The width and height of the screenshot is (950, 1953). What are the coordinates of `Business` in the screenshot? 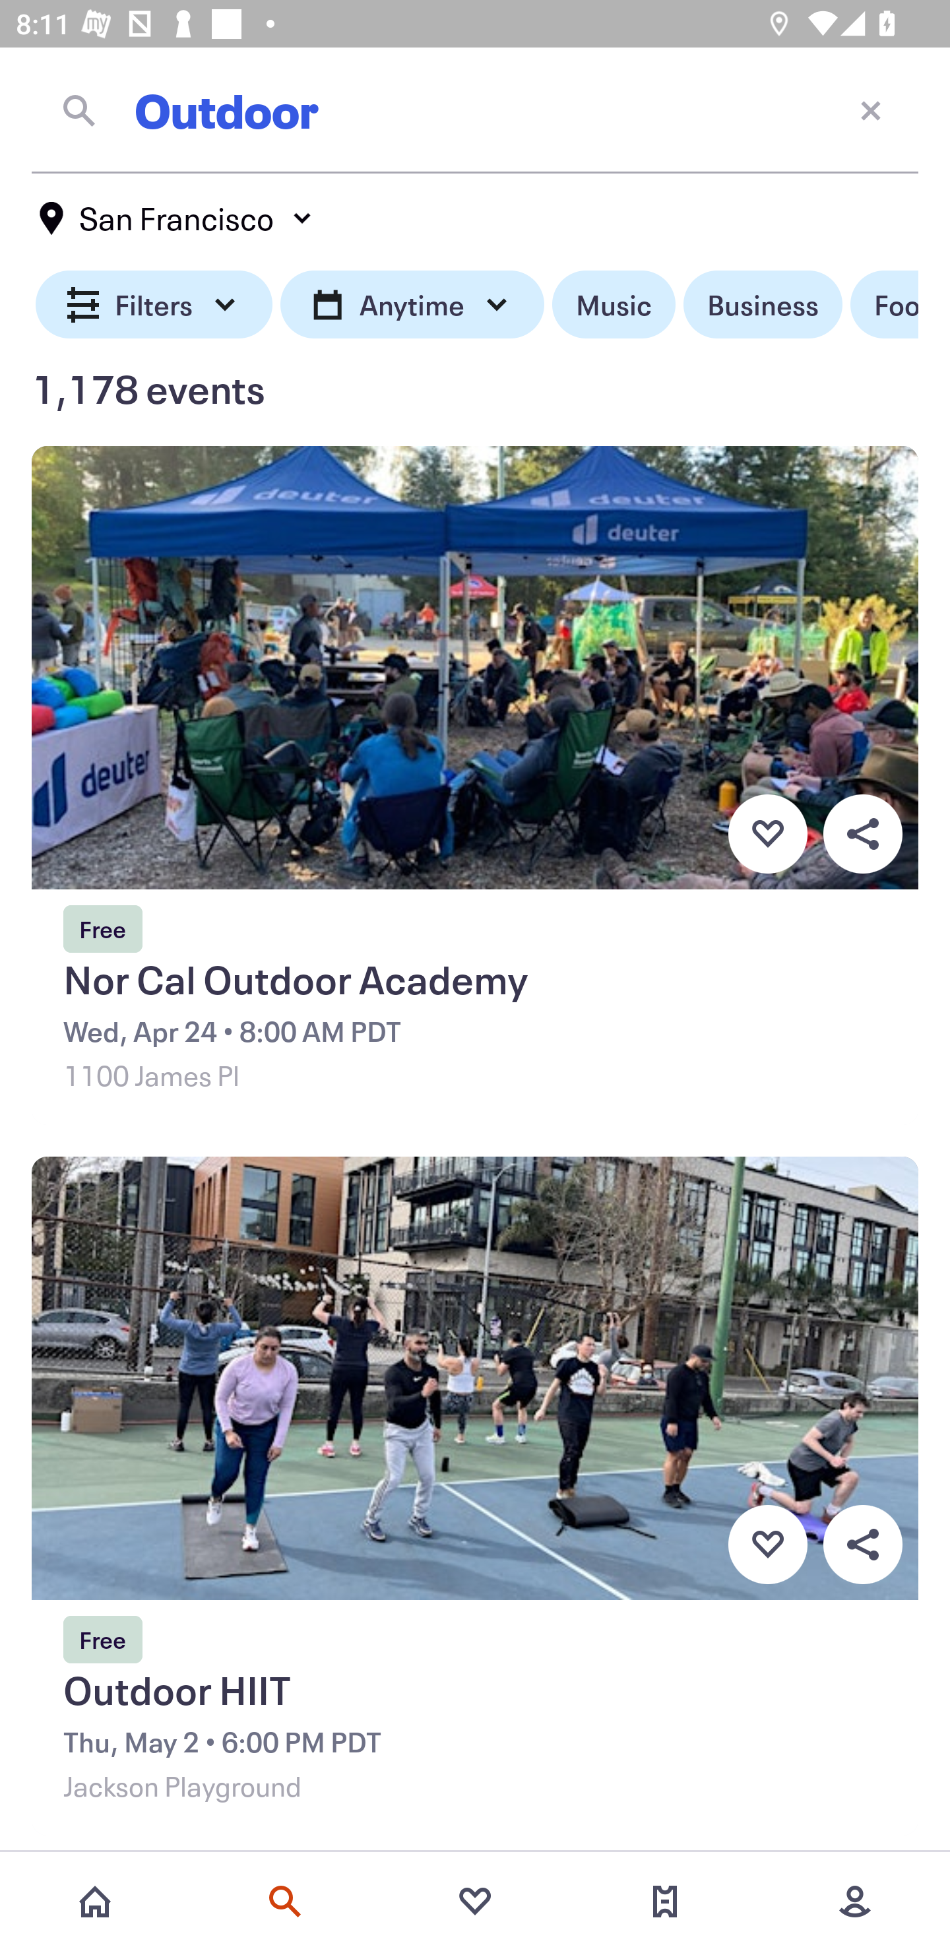 It's located at (763, 305).